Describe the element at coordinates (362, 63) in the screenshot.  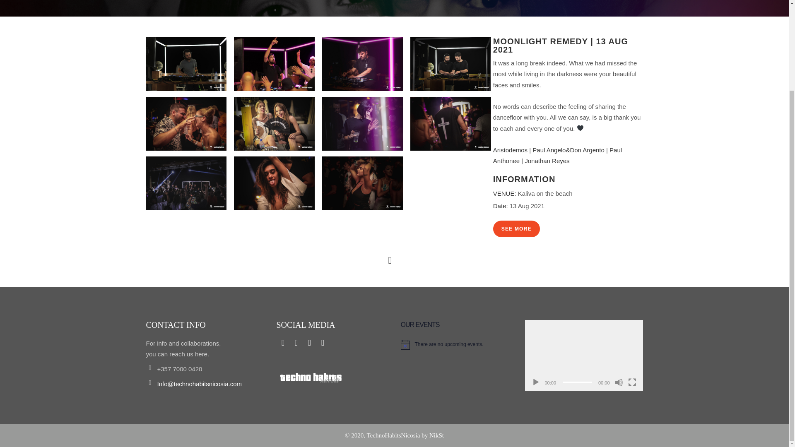
I see `mr3` at that location.